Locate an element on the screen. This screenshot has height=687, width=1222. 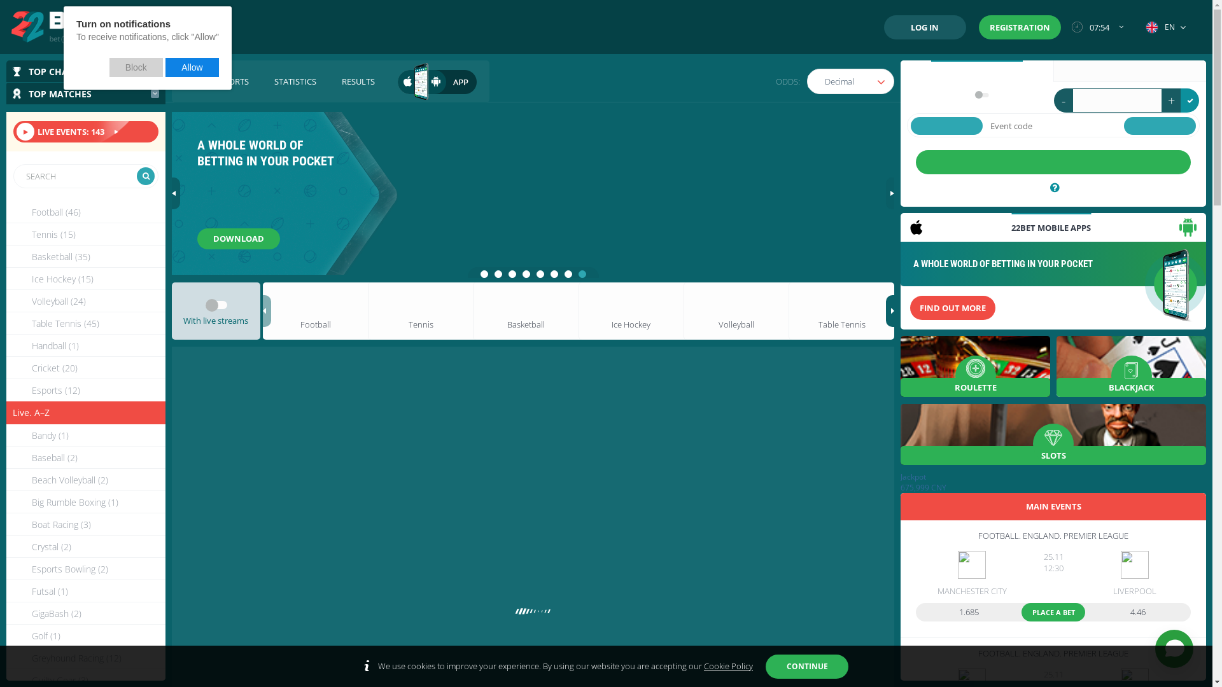
Volleyball
(24) is located at coordinates (86, 302).